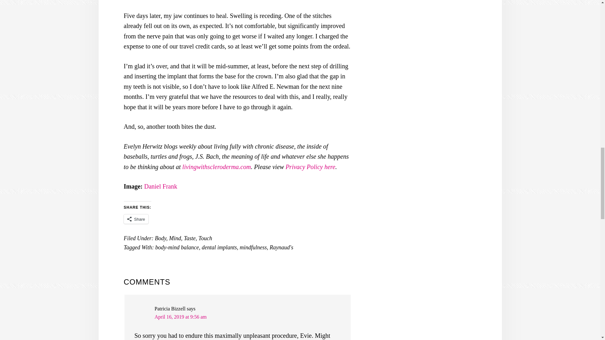 This screenshot has width=605, height=340. I want to click on body-mind balance, so click(177, 247).